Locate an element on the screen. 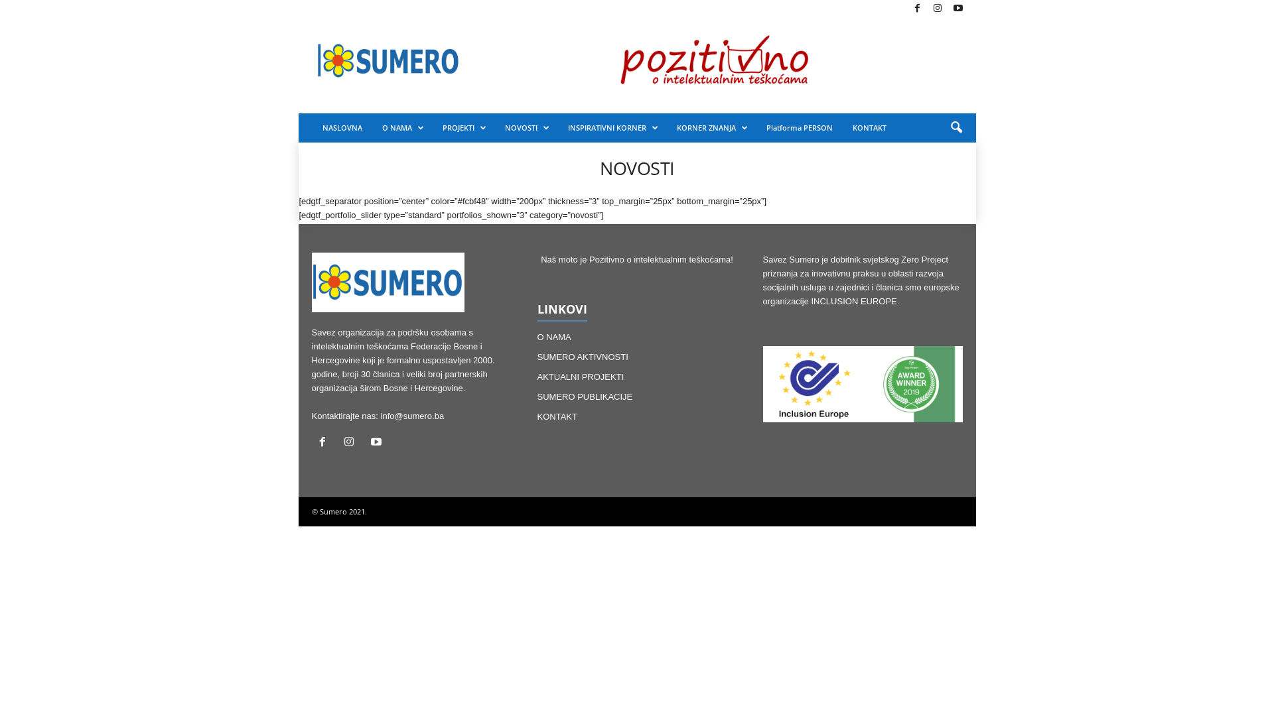  SAVEZ SUMERO is located at coordinates (389, 61).